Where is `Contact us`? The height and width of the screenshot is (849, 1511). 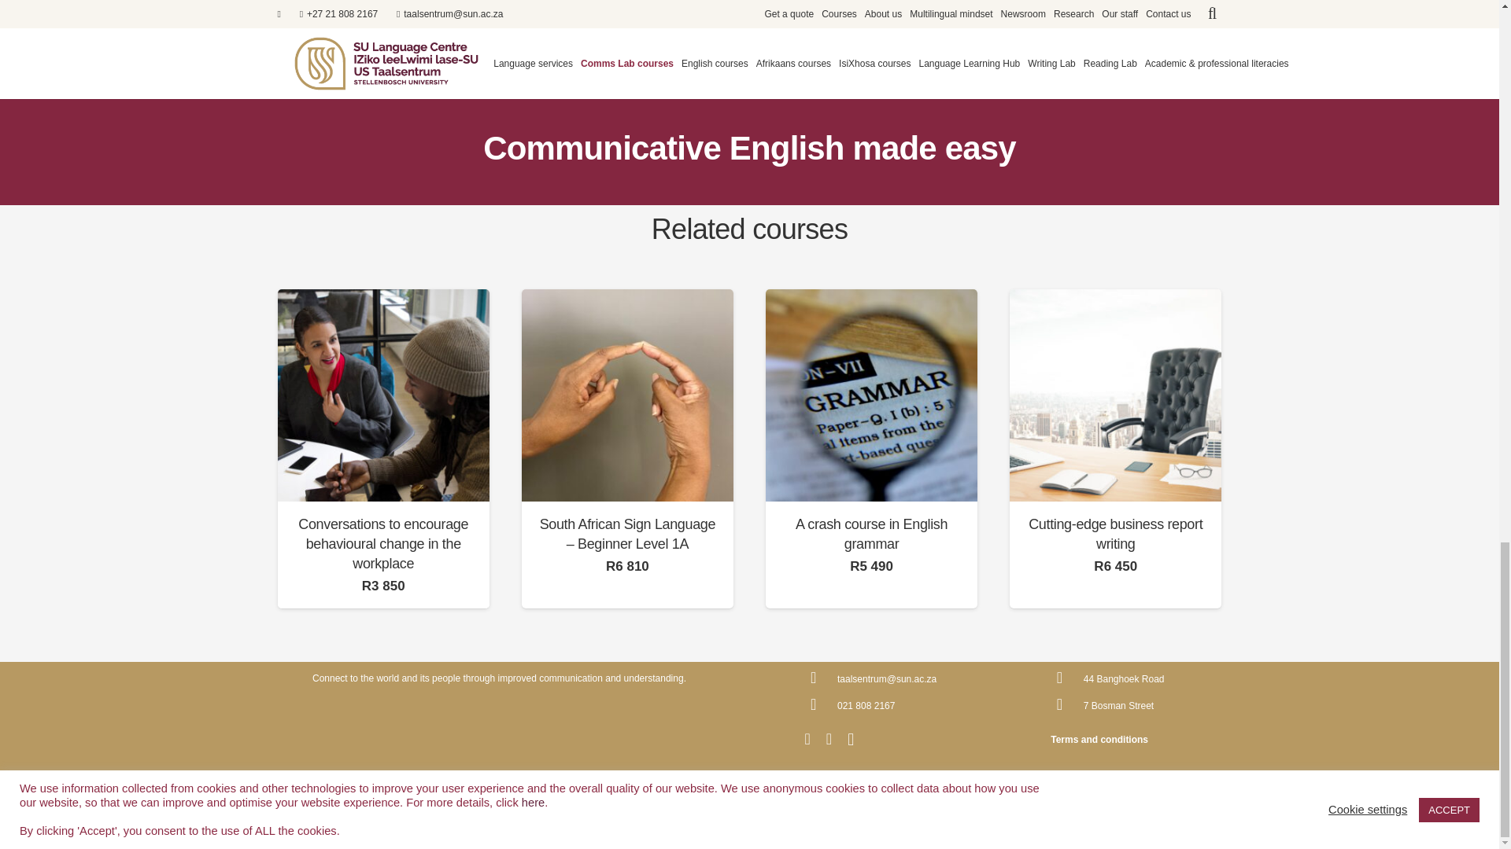 Contact us is located at coordinates (503, 107).